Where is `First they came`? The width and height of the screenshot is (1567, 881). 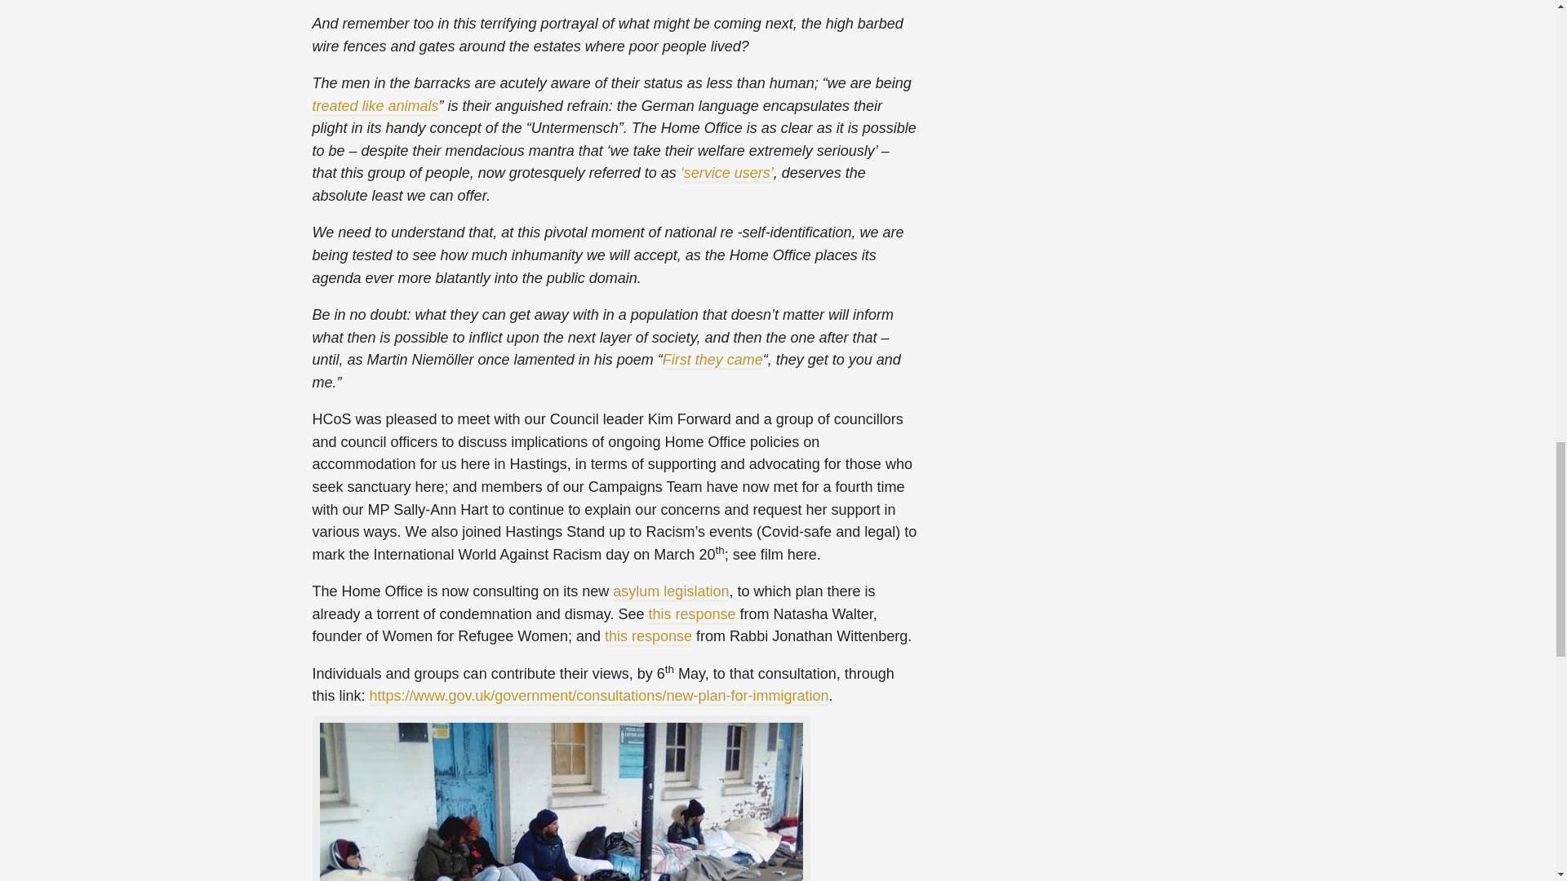 First they came is located at coordinates (713, 359).